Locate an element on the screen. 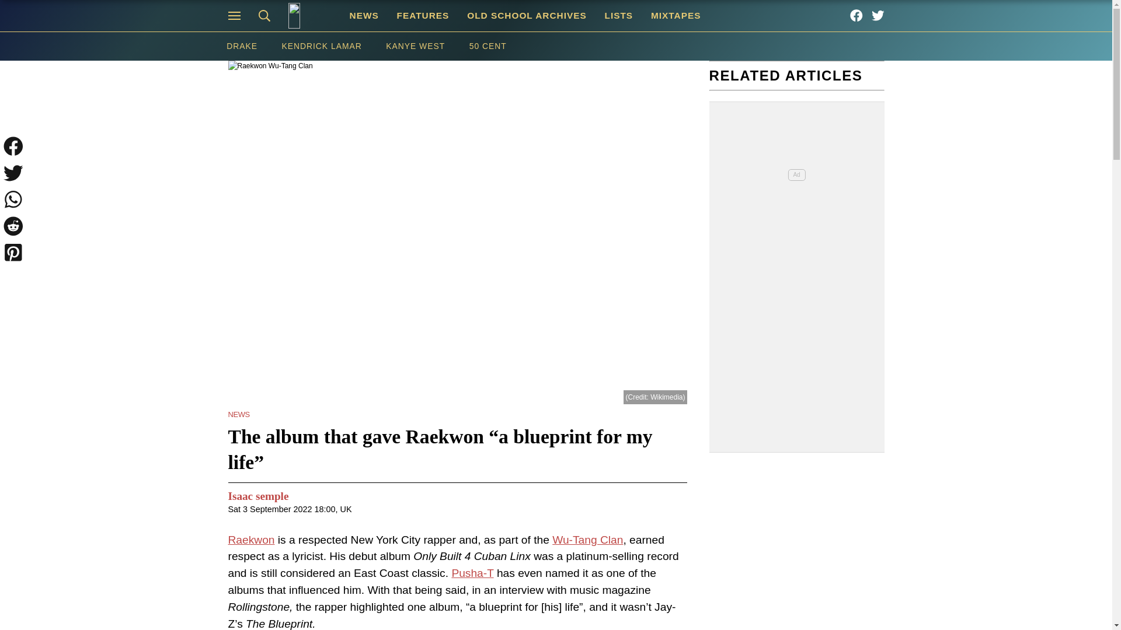  LISTS is located at coordinates (618, 15).